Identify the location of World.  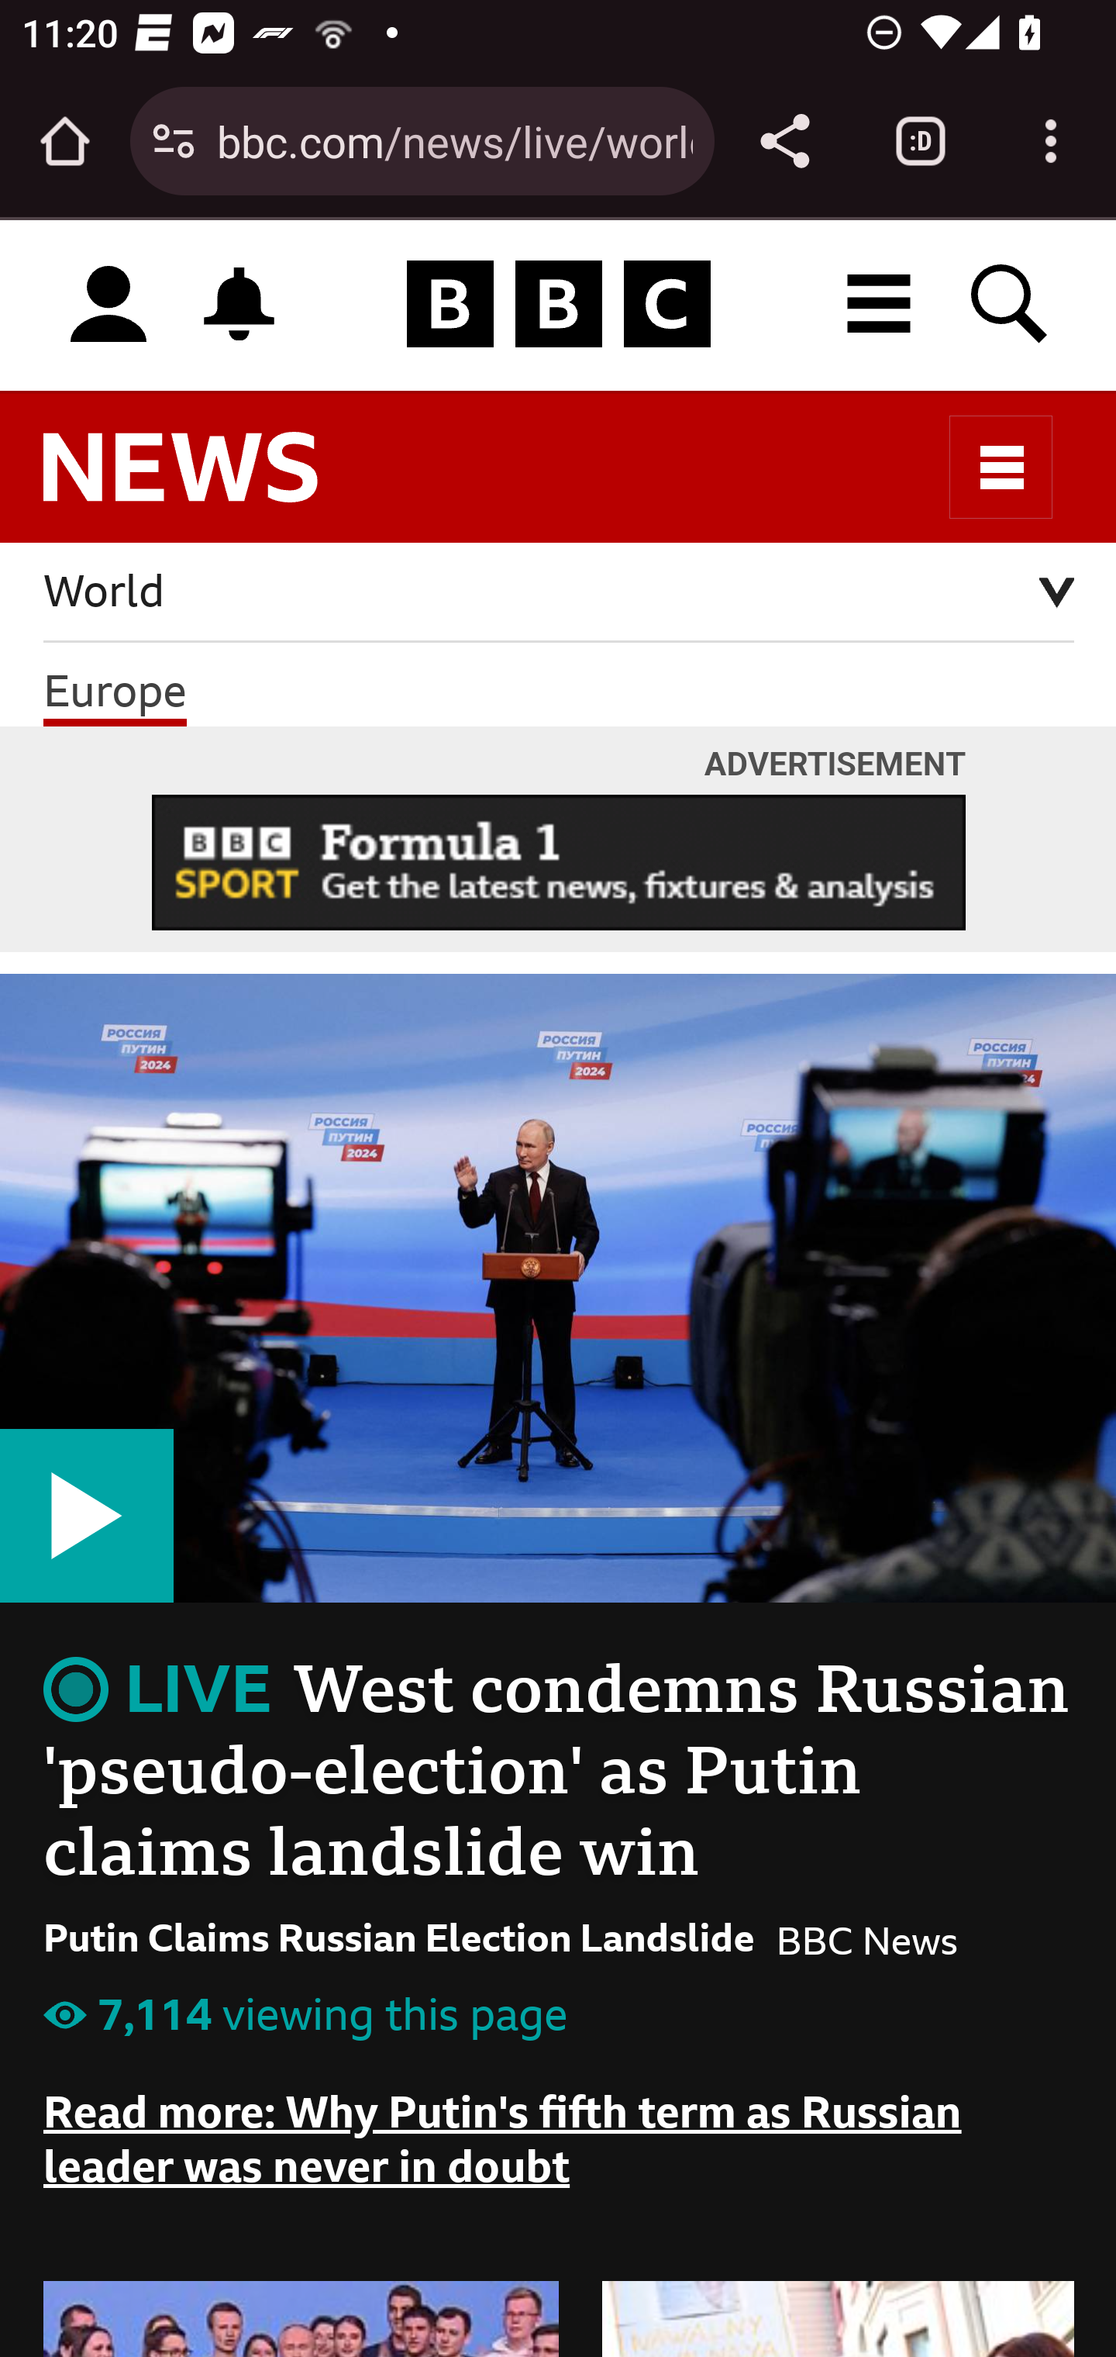
(560, 592).